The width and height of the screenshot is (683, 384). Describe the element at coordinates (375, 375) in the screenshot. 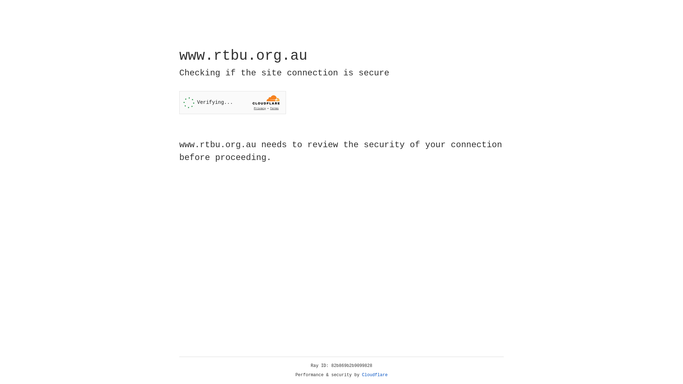

I see `Cloudflare` at that location.